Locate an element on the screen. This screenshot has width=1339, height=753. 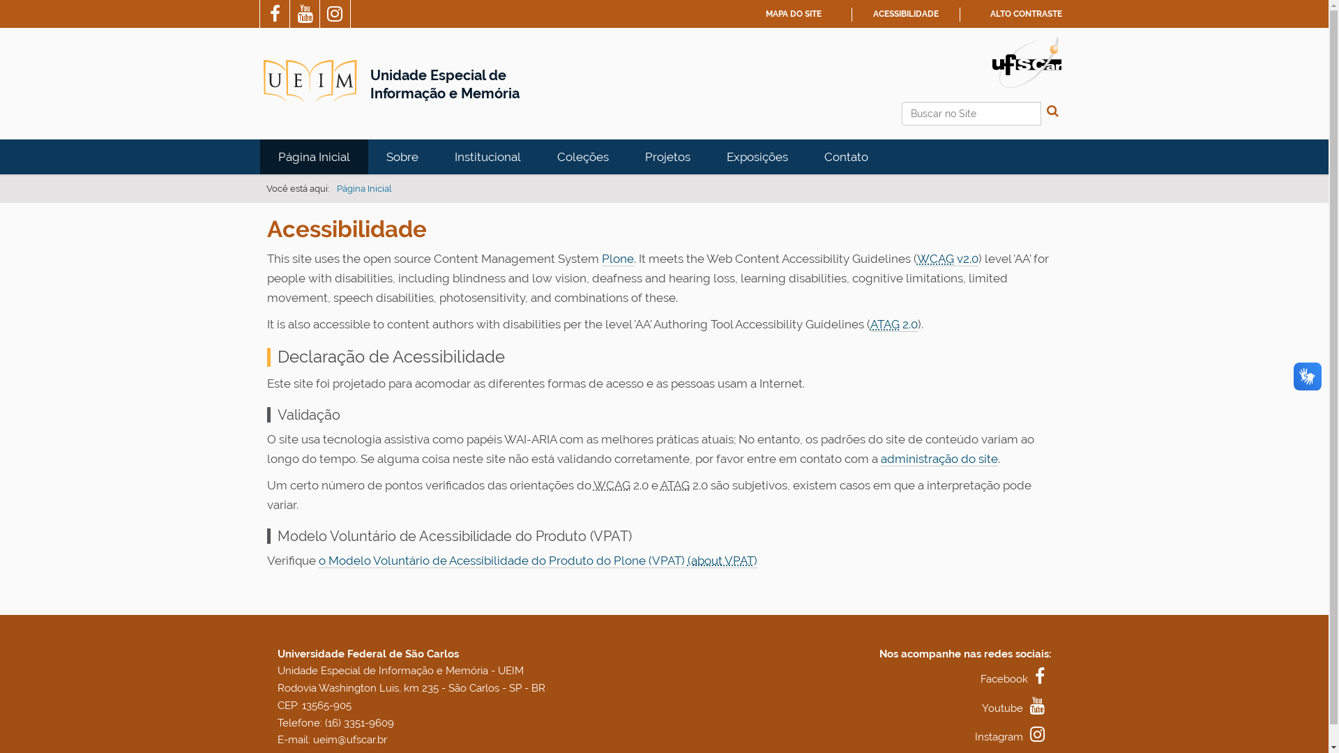
Projetos is located at coordinates (667, 157).